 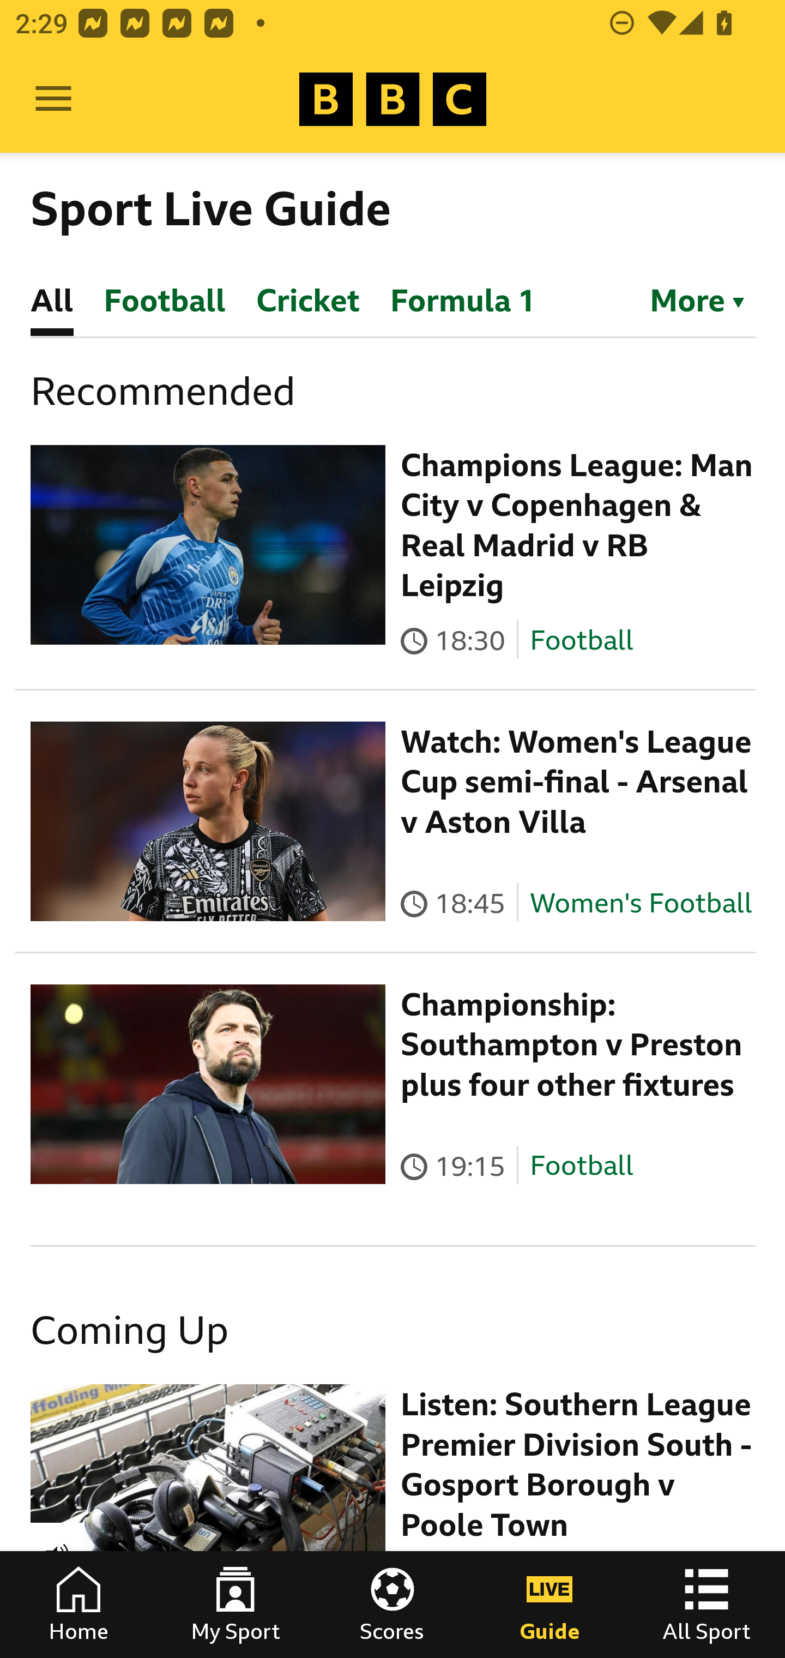 I want to click on Women's Football, so click(x=641, y=903).